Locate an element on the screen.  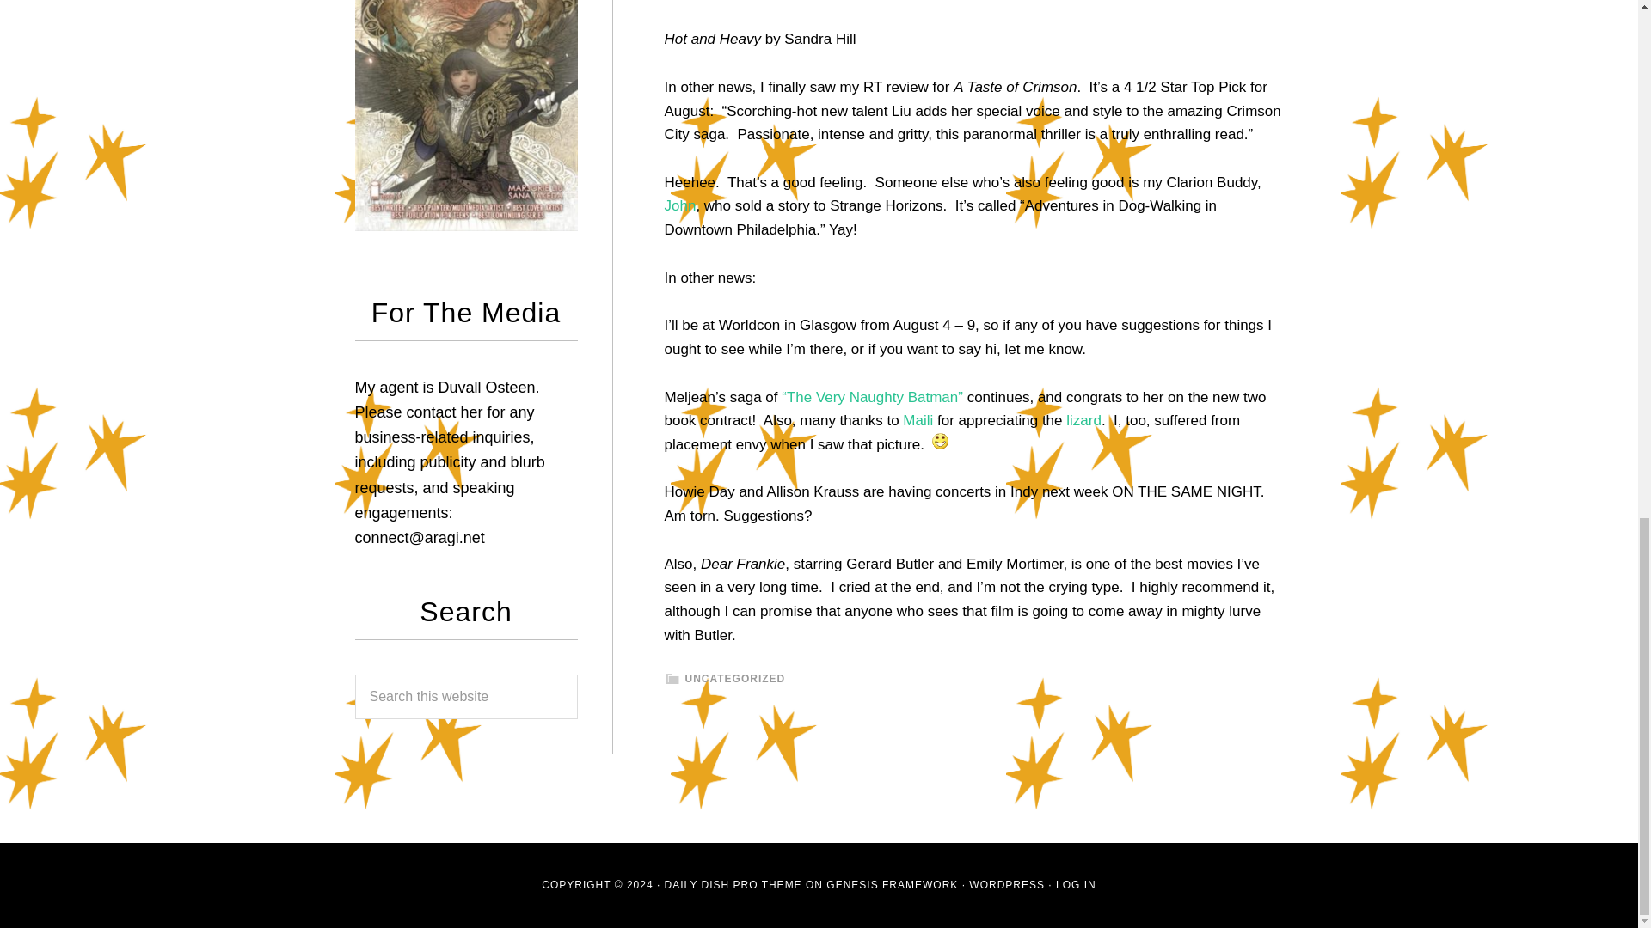
John is located at coordinates (679, 206).